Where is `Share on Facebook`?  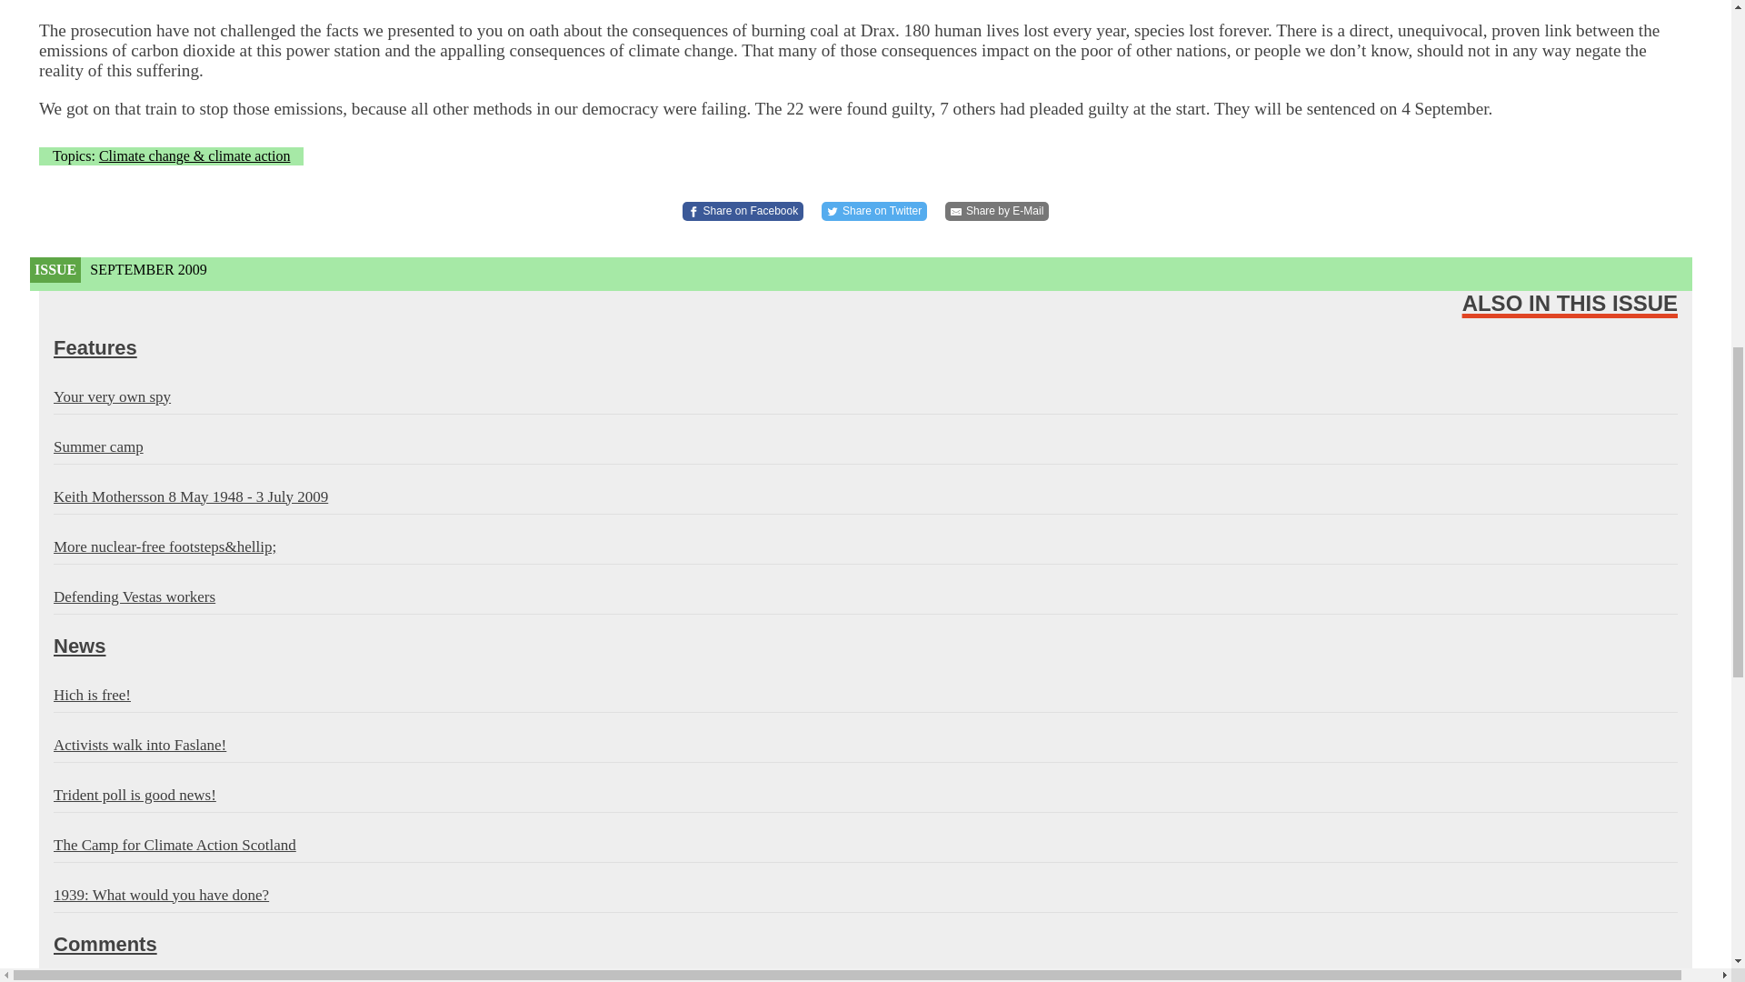 Share on Facebook is located at coordinates (743, 211).